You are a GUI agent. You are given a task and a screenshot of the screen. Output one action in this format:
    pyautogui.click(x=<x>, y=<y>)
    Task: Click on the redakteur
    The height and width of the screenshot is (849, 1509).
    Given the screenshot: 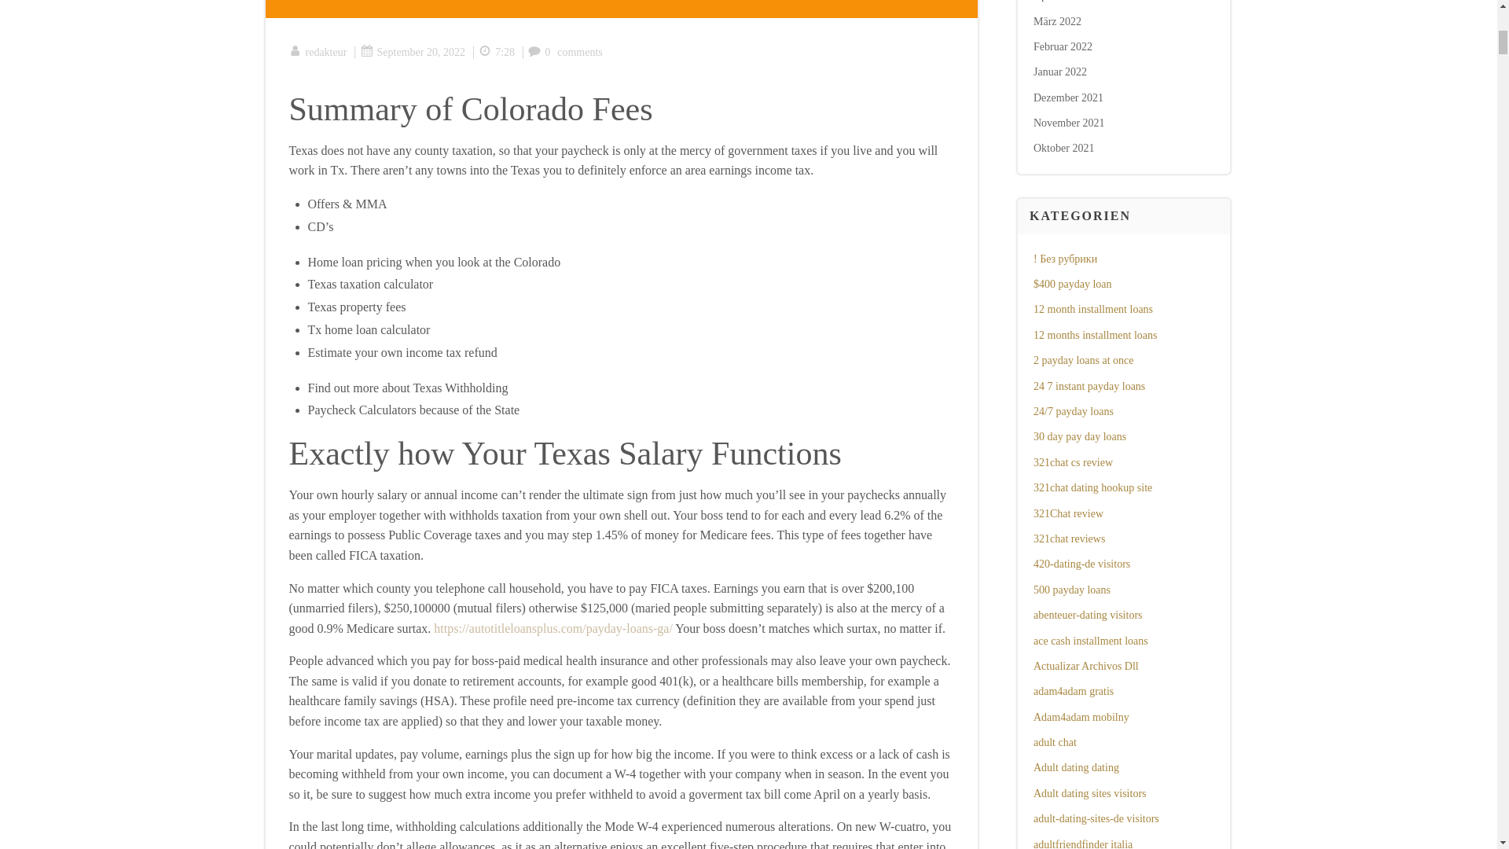 What is the action you would take?
    pyautogui.click(x=318, y=52)
    